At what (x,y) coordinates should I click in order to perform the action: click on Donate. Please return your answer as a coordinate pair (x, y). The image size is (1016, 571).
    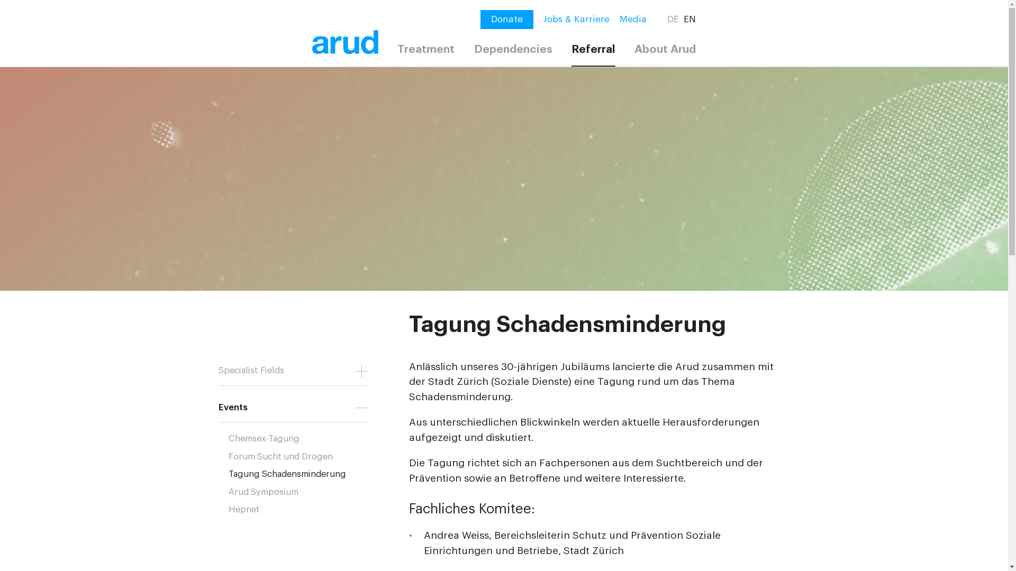
    Looking at the image, I should click on (507, 20).